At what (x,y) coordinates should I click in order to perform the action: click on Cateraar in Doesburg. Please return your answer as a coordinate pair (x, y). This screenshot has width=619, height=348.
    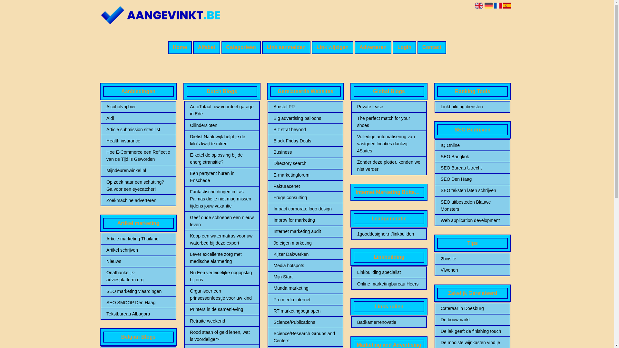
    Looking at the image, I should click on (473, 308).